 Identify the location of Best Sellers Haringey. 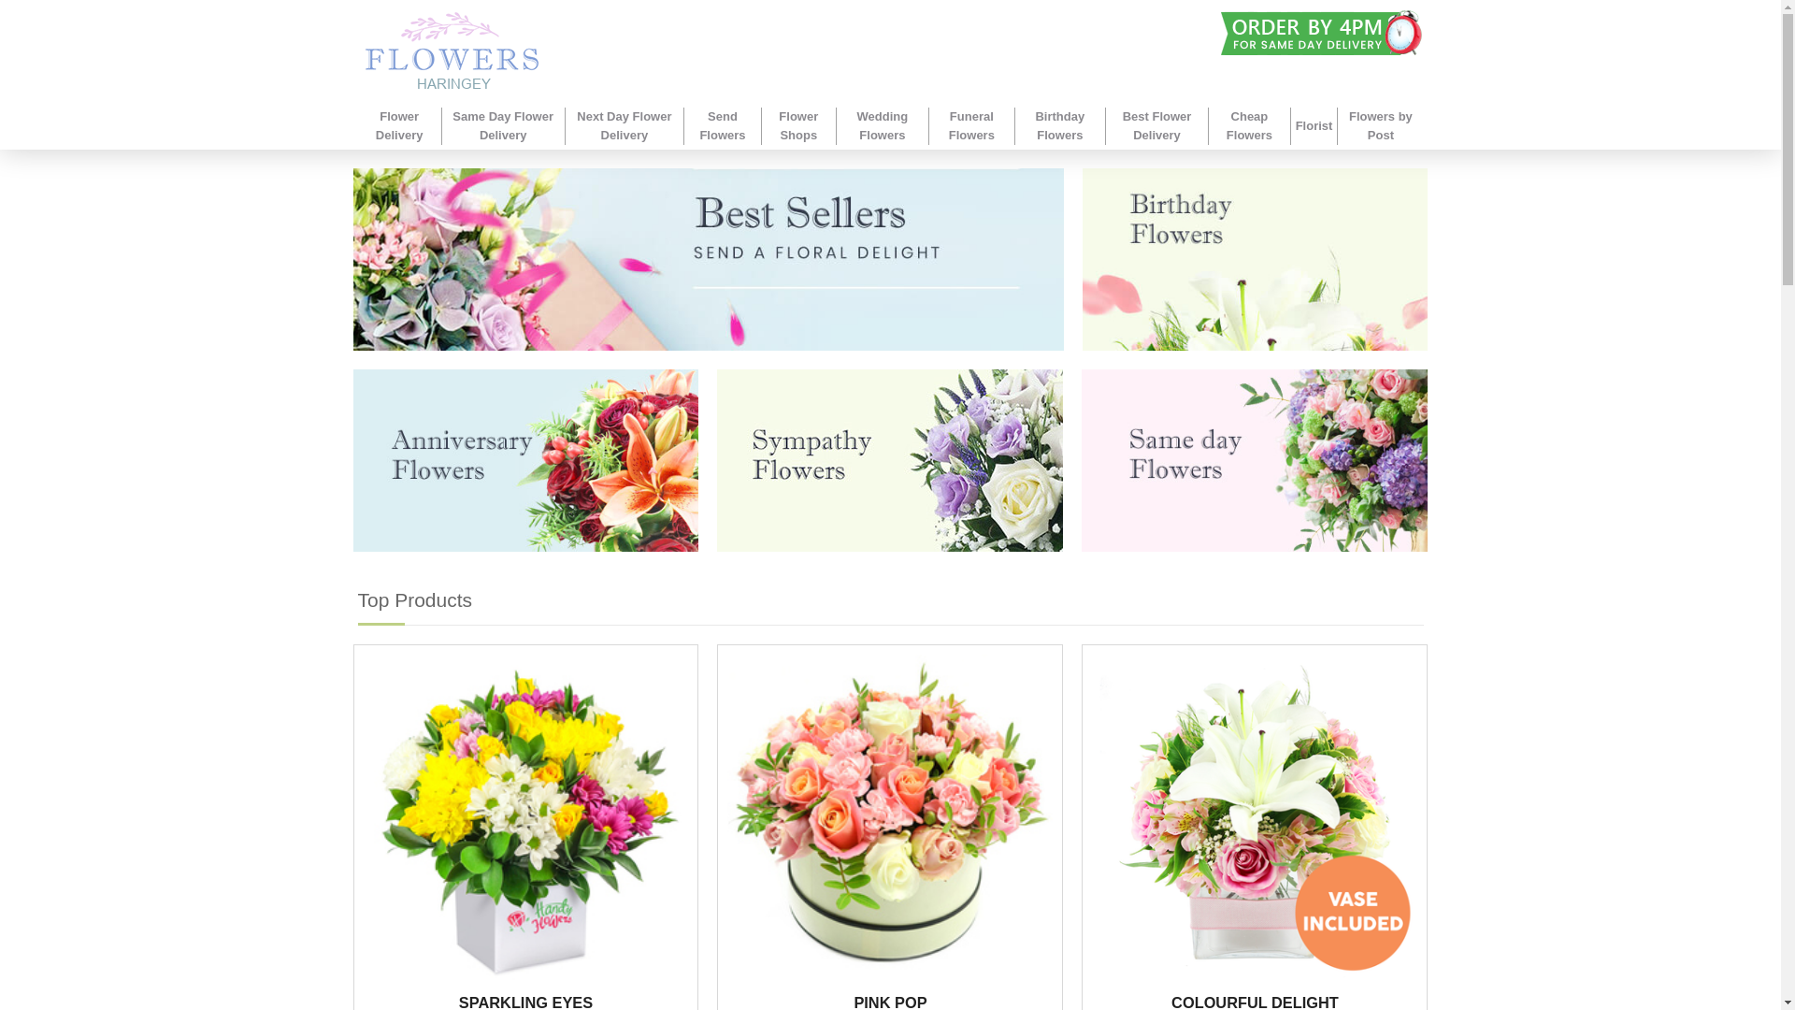
(709, 259).